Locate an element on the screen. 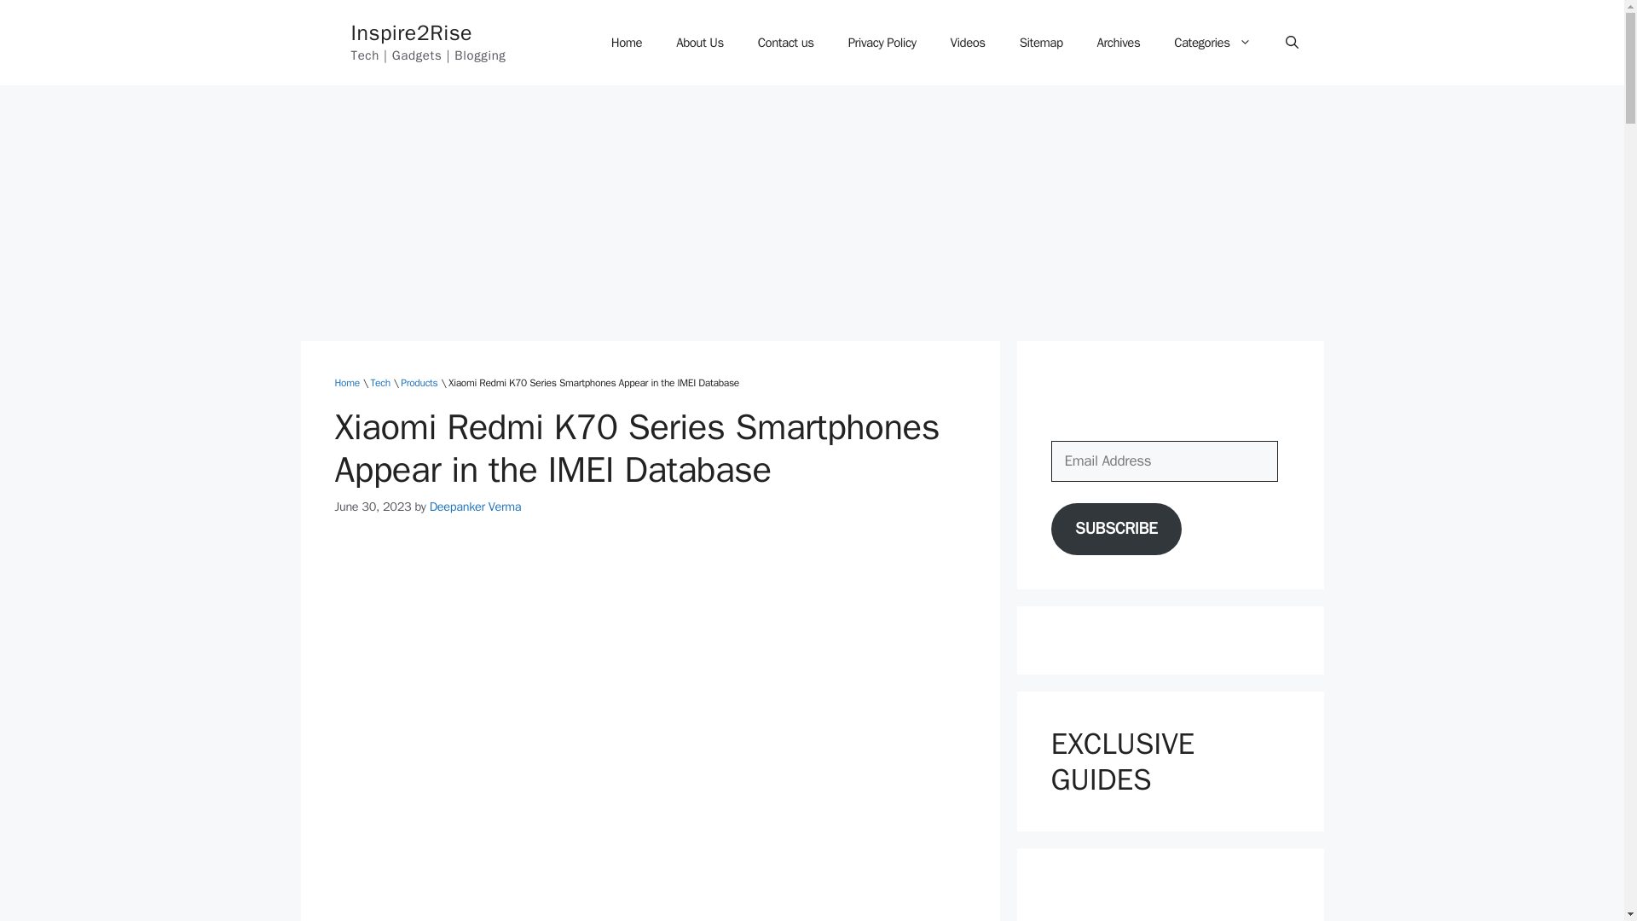 Image resolution: width=1637 pixels, height=921 pixels. About Inspire2Rise is located at coordinates (700, 43).